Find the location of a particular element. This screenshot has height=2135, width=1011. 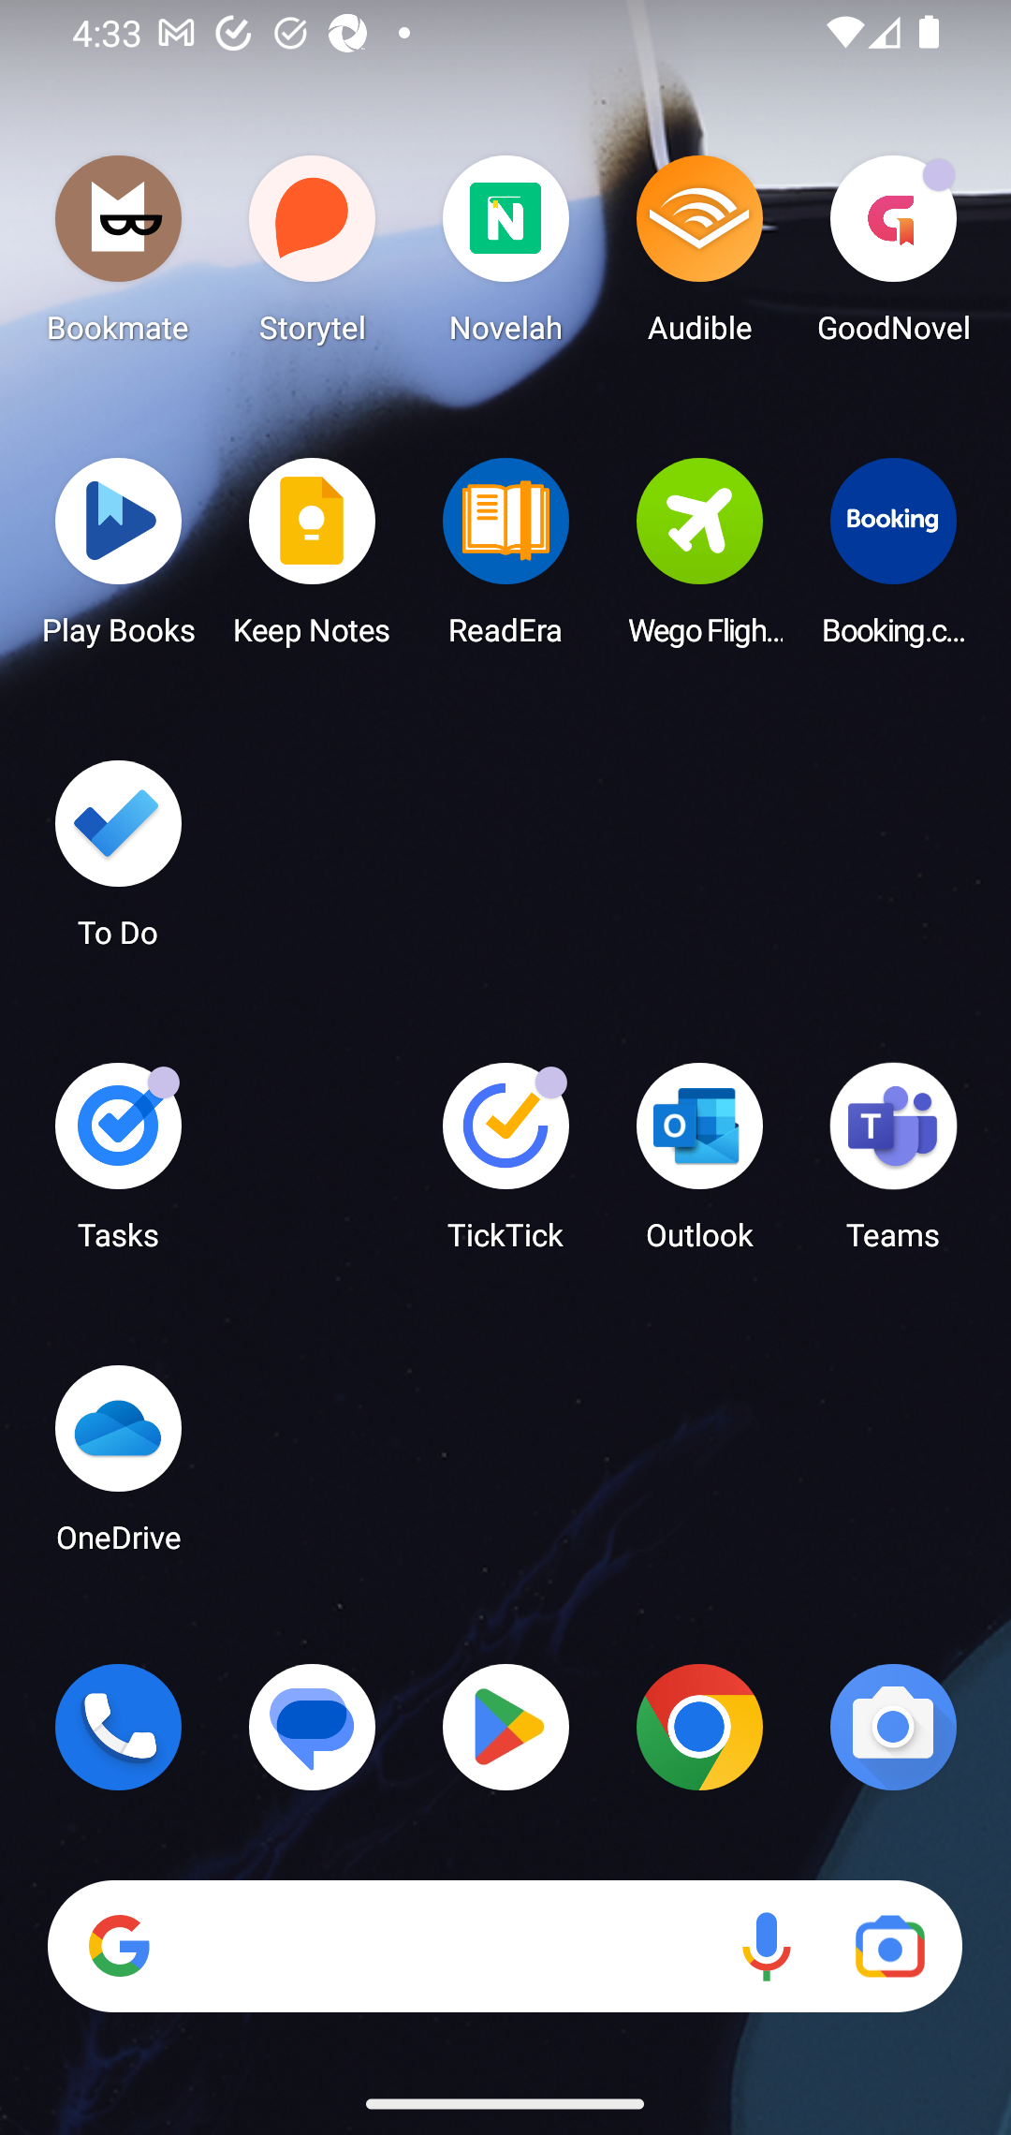

Camera is located at coordinates (893, 1727).